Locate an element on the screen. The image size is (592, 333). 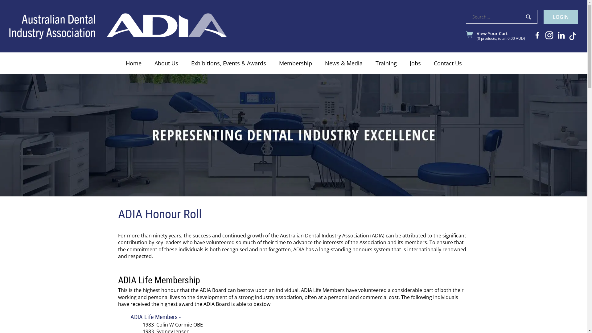
View Your Cart
(0 products, total: 0.00 AUD) is located at coordinates (501, 36).